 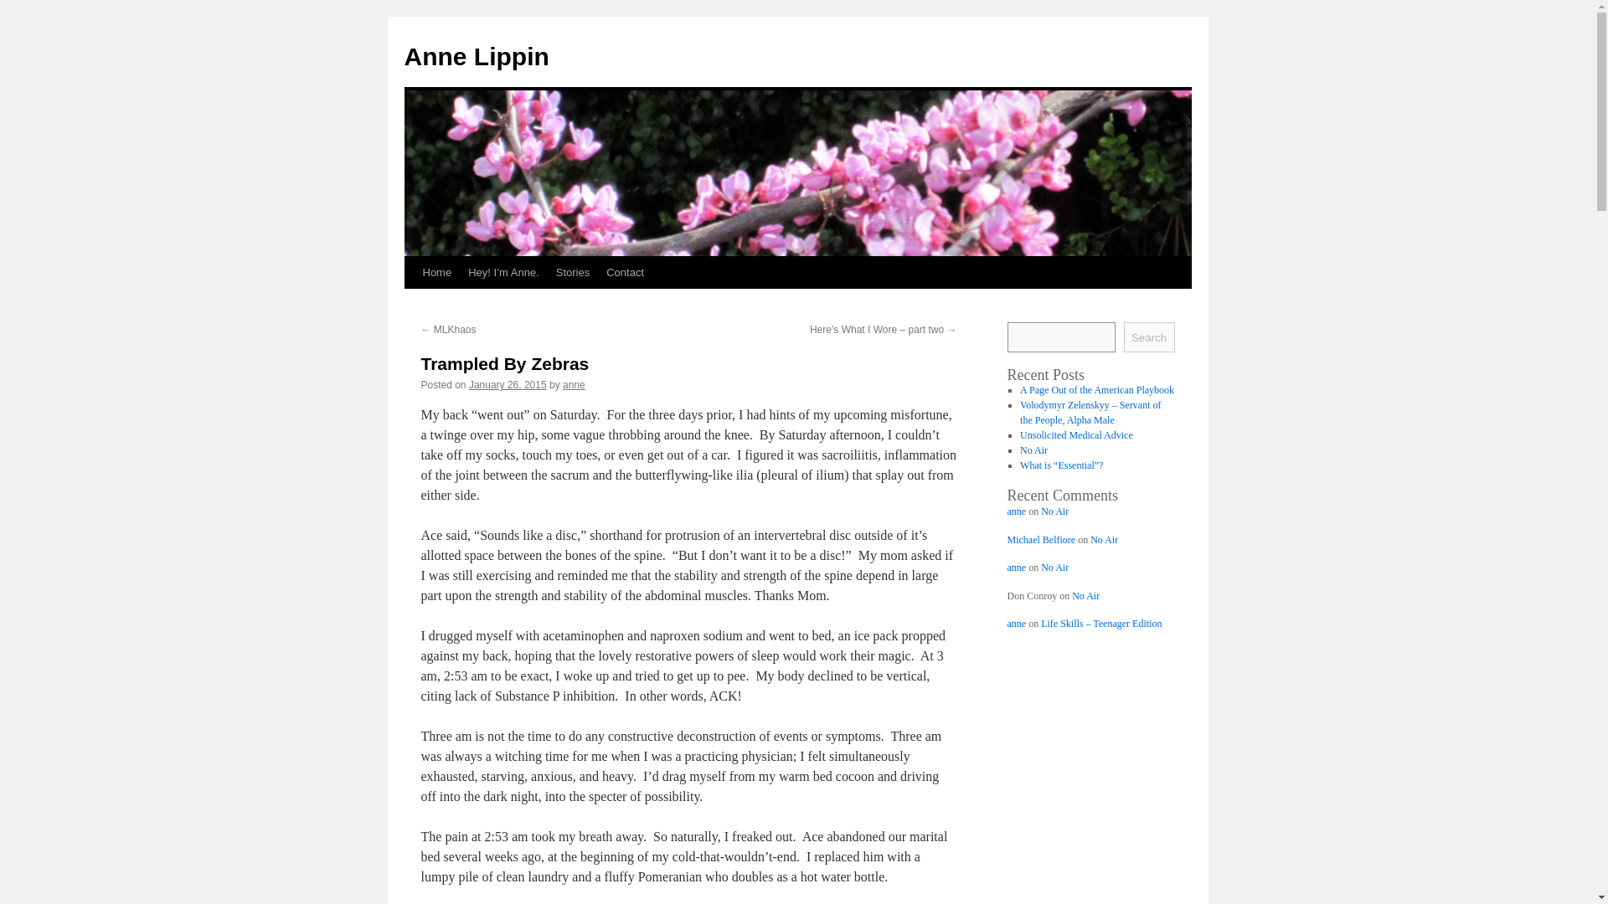 What do you see at coordinates (1104, 540) in the screenshot?
I see `No Air` at bounding box center [1104, 540].